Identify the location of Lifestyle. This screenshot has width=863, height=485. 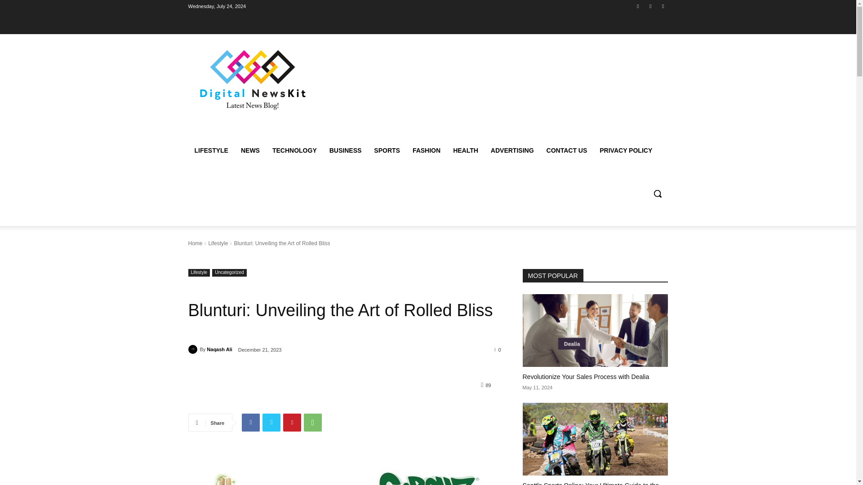
(218, 243).